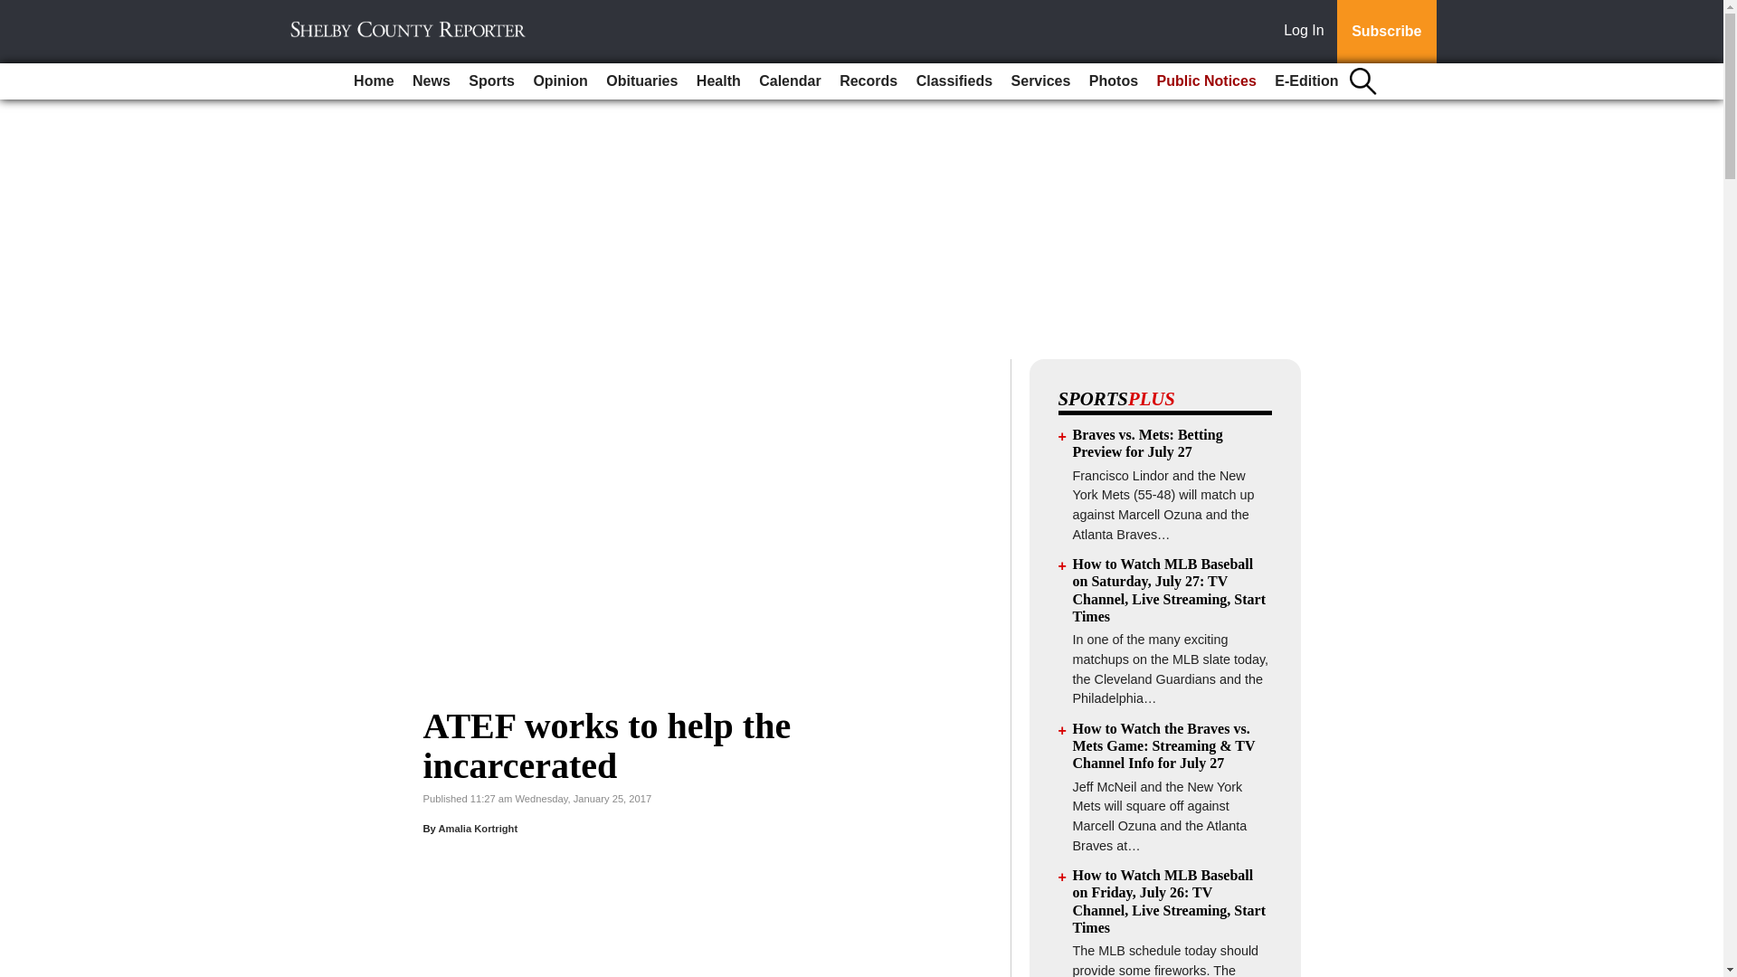 The height and width of the screenshot is (977, 1737). Describe the element at coordinates (431, 81) in the screenshot. I see `News` at that location.